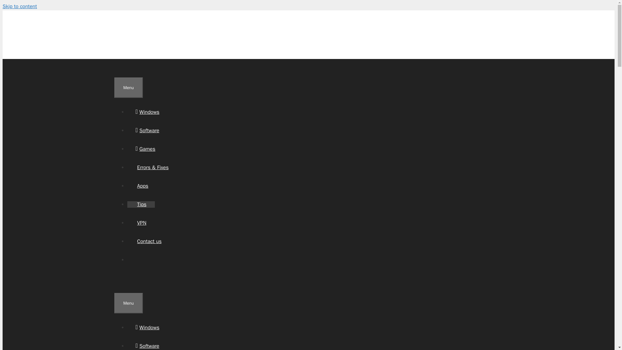 This screenshot has width=622, height=350. Describe the element at coordinates (148, 241) in the screenshot. I see `Contact us` at that location.